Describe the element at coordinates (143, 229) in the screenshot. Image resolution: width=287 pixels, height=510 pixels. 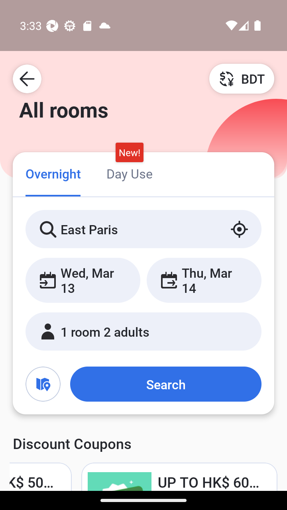
I see `East Paris` at that location.